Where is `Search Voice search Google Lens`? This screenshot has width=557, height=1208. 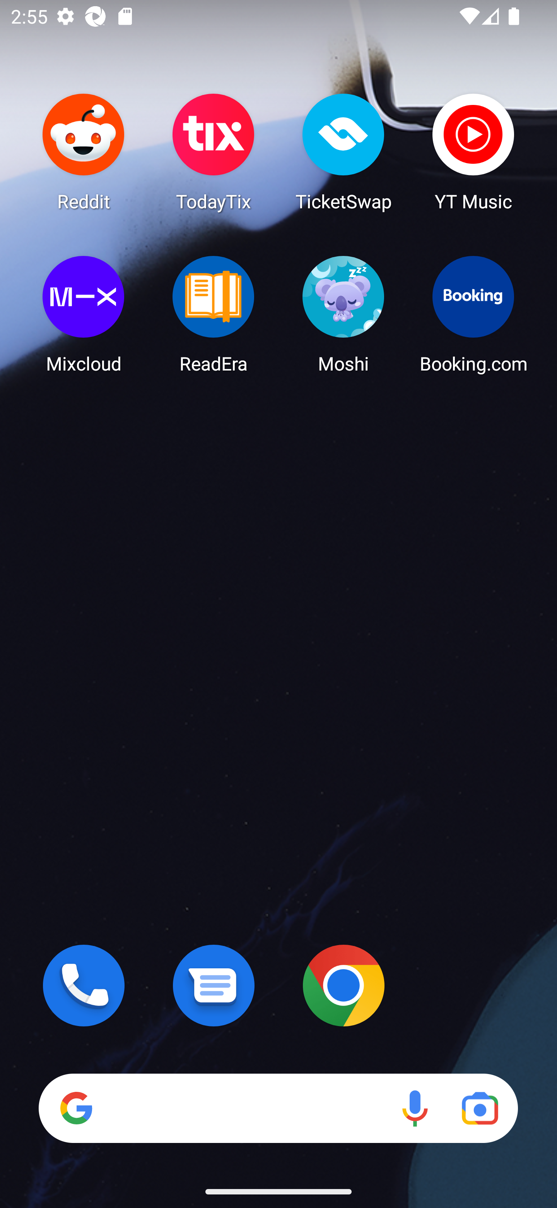
Search Voice search Google Lens is located at coordinates (278, 1108).